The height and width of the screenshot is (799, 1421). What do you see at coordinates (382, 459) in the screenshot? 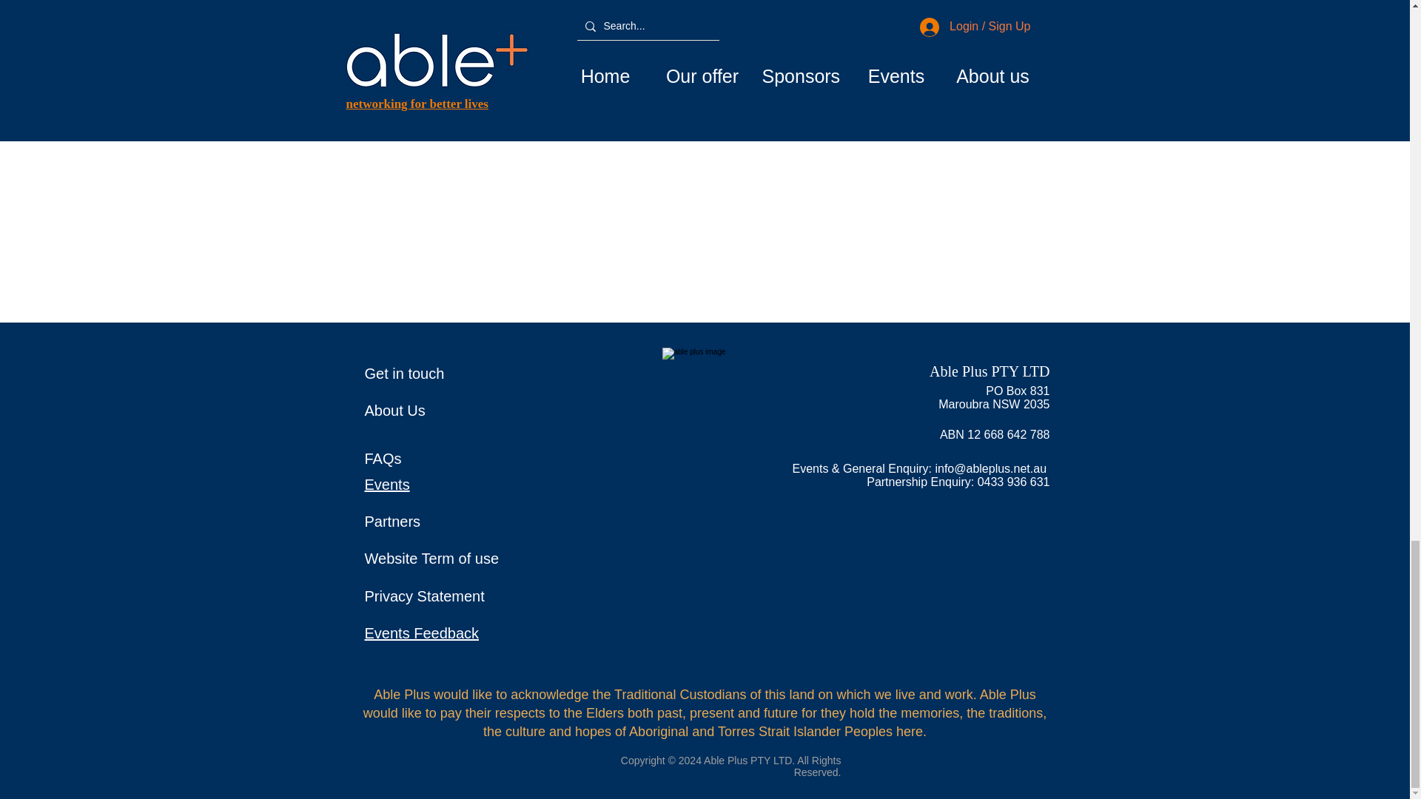
I see `FAQs` at bounding box center [382, 459].